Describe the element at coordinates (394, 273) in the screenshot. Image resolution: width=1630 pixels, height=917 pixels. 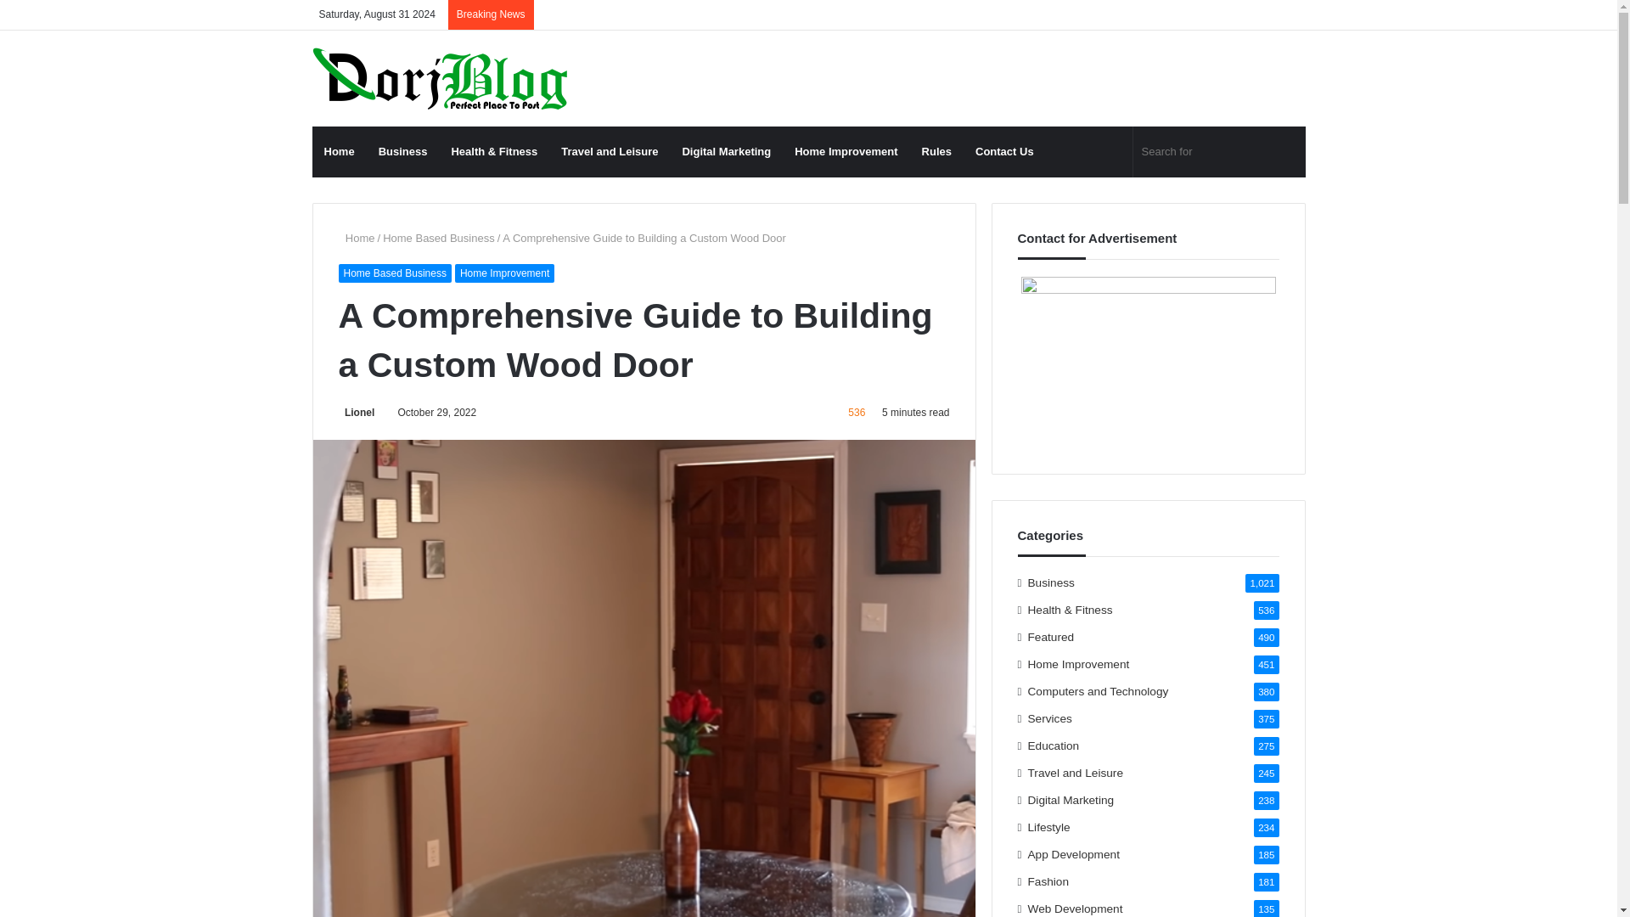
I see `Home Based Business` at that location.